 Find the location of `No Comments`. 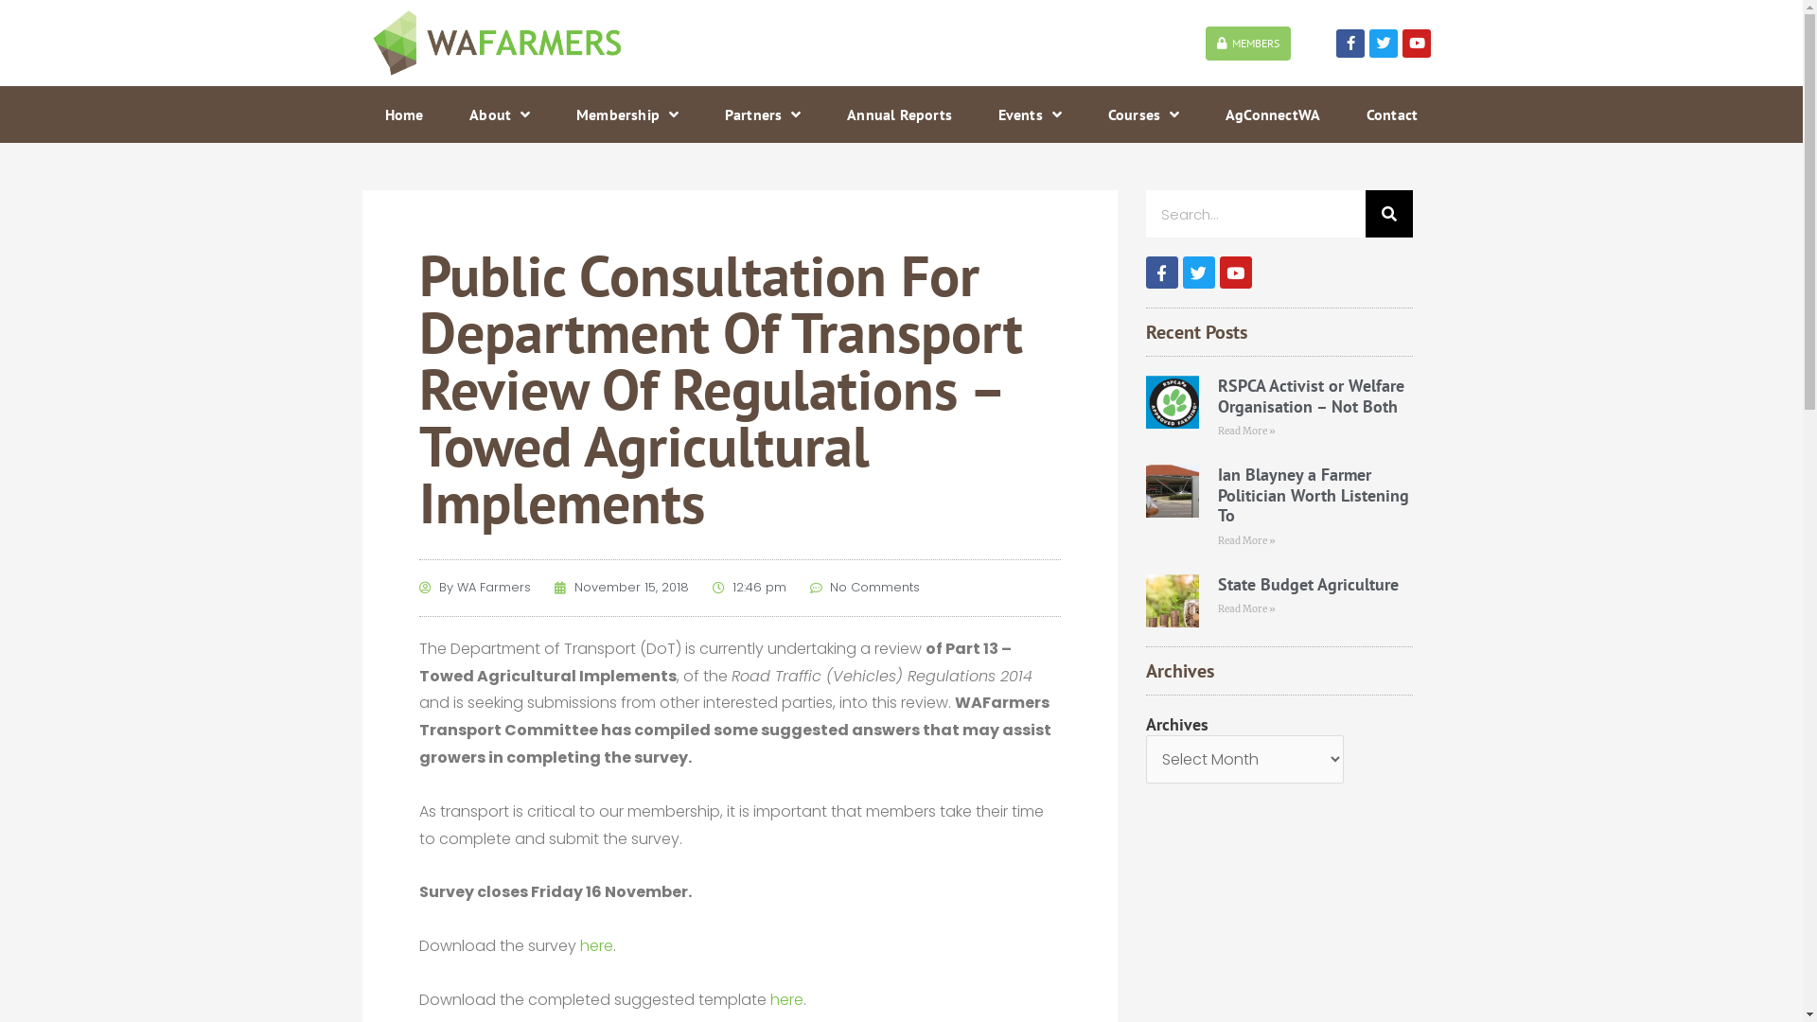

No Comments is located at coordinates (865, 589).